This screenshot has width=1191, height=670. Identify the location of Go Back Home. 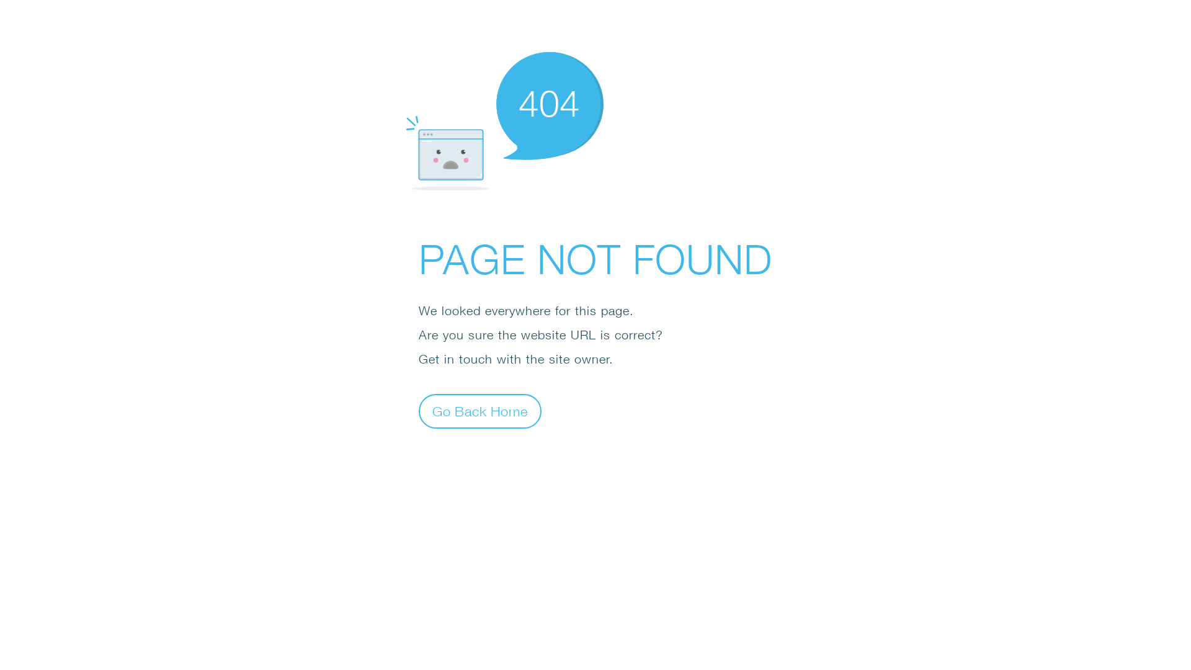
(480, 411).